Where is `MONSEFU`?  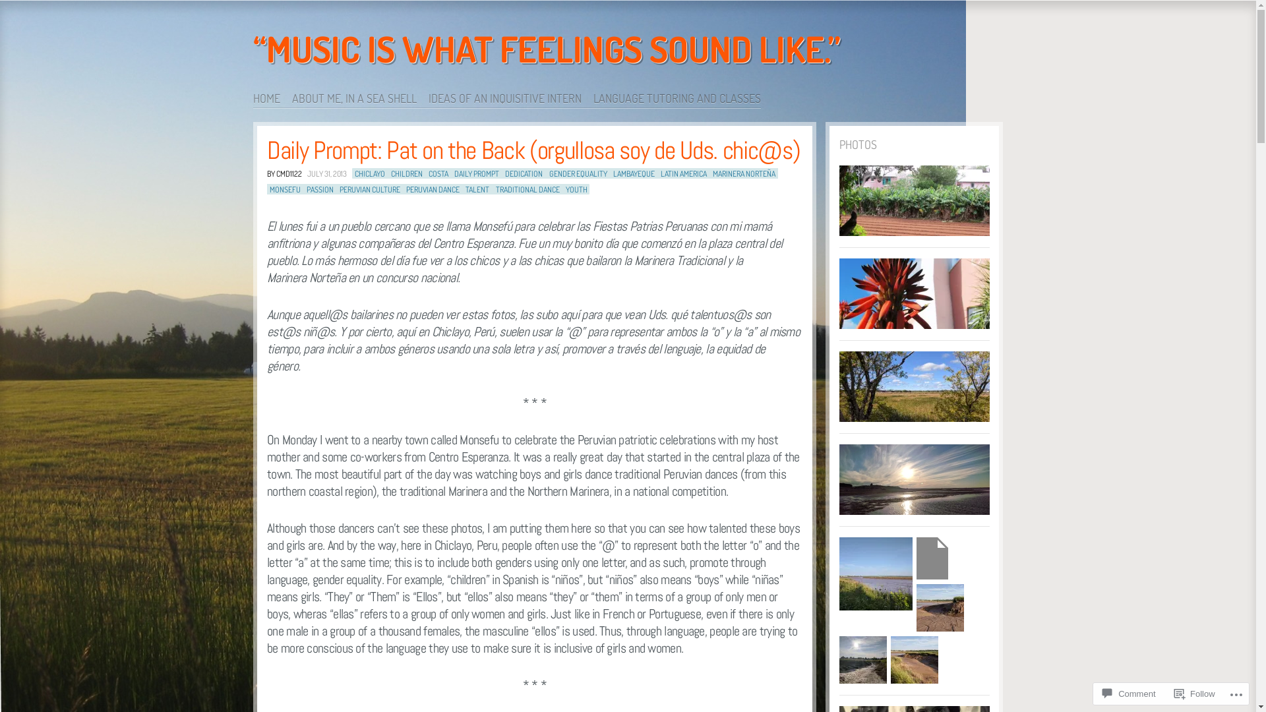 MONSEFU is located at coordinates (285, 190).